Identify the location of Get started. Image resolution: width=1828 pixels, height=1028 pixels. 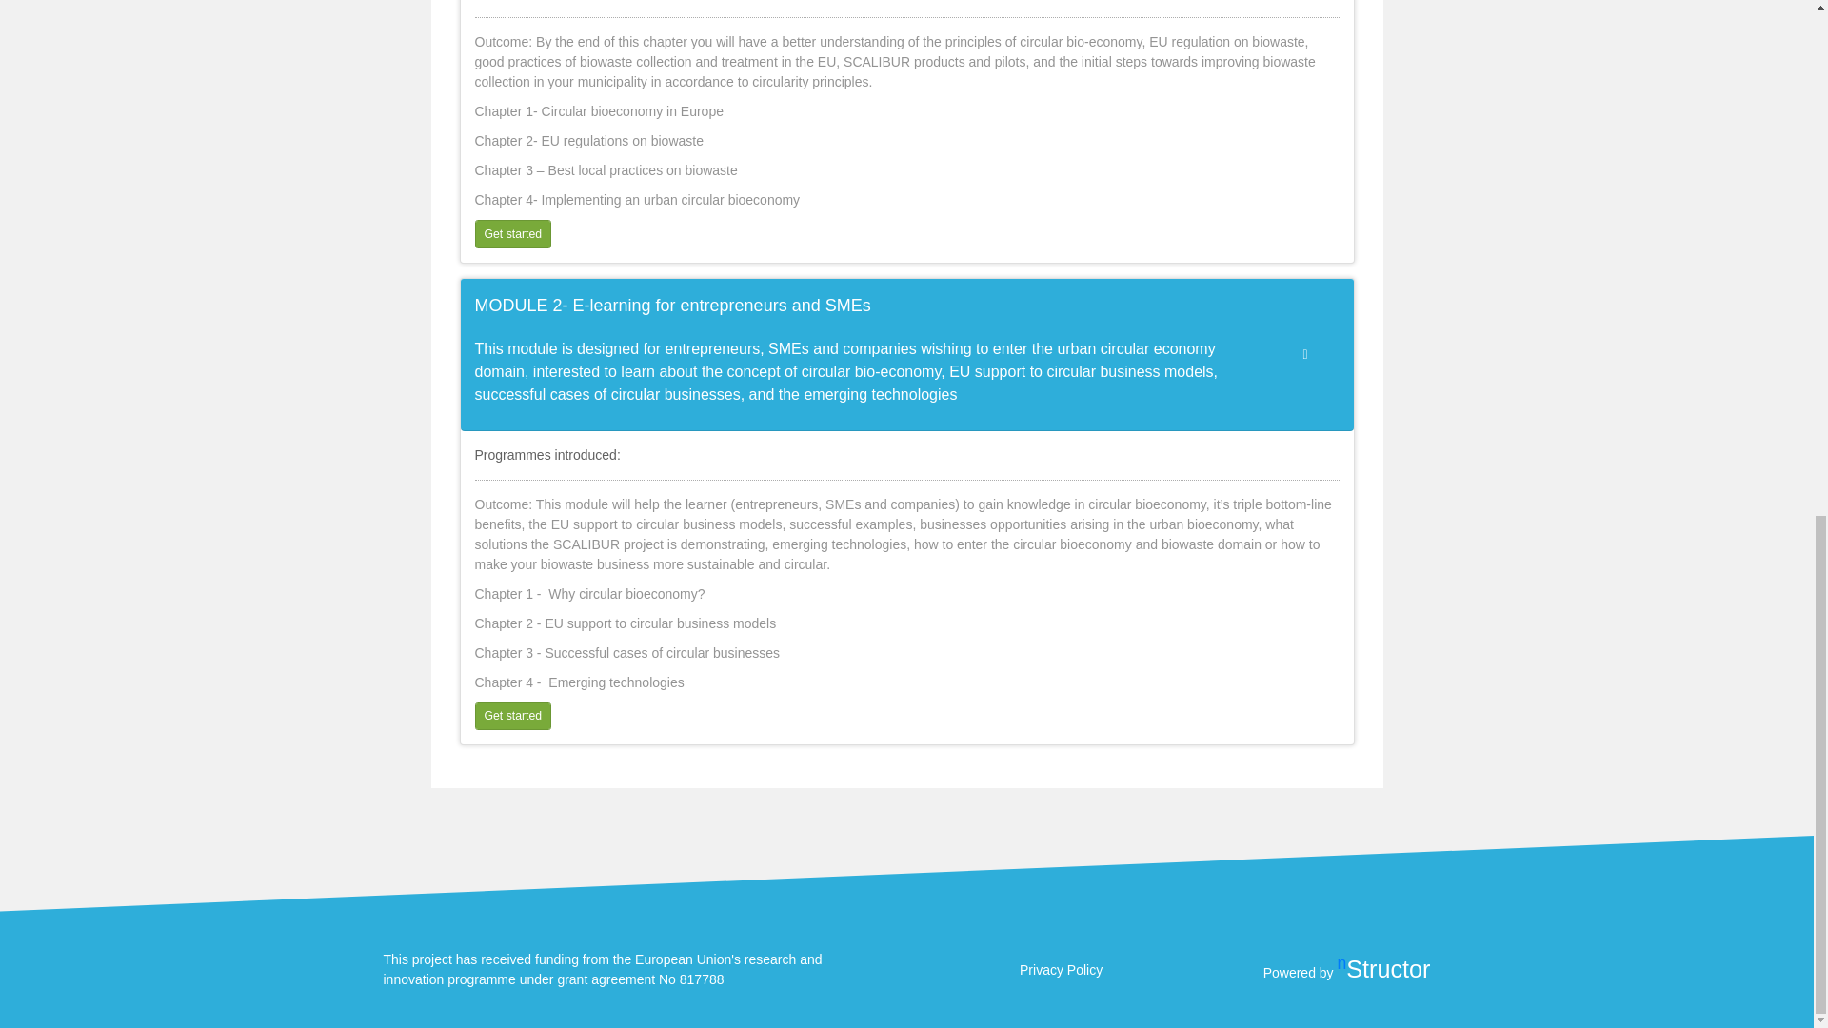
(512, 234).